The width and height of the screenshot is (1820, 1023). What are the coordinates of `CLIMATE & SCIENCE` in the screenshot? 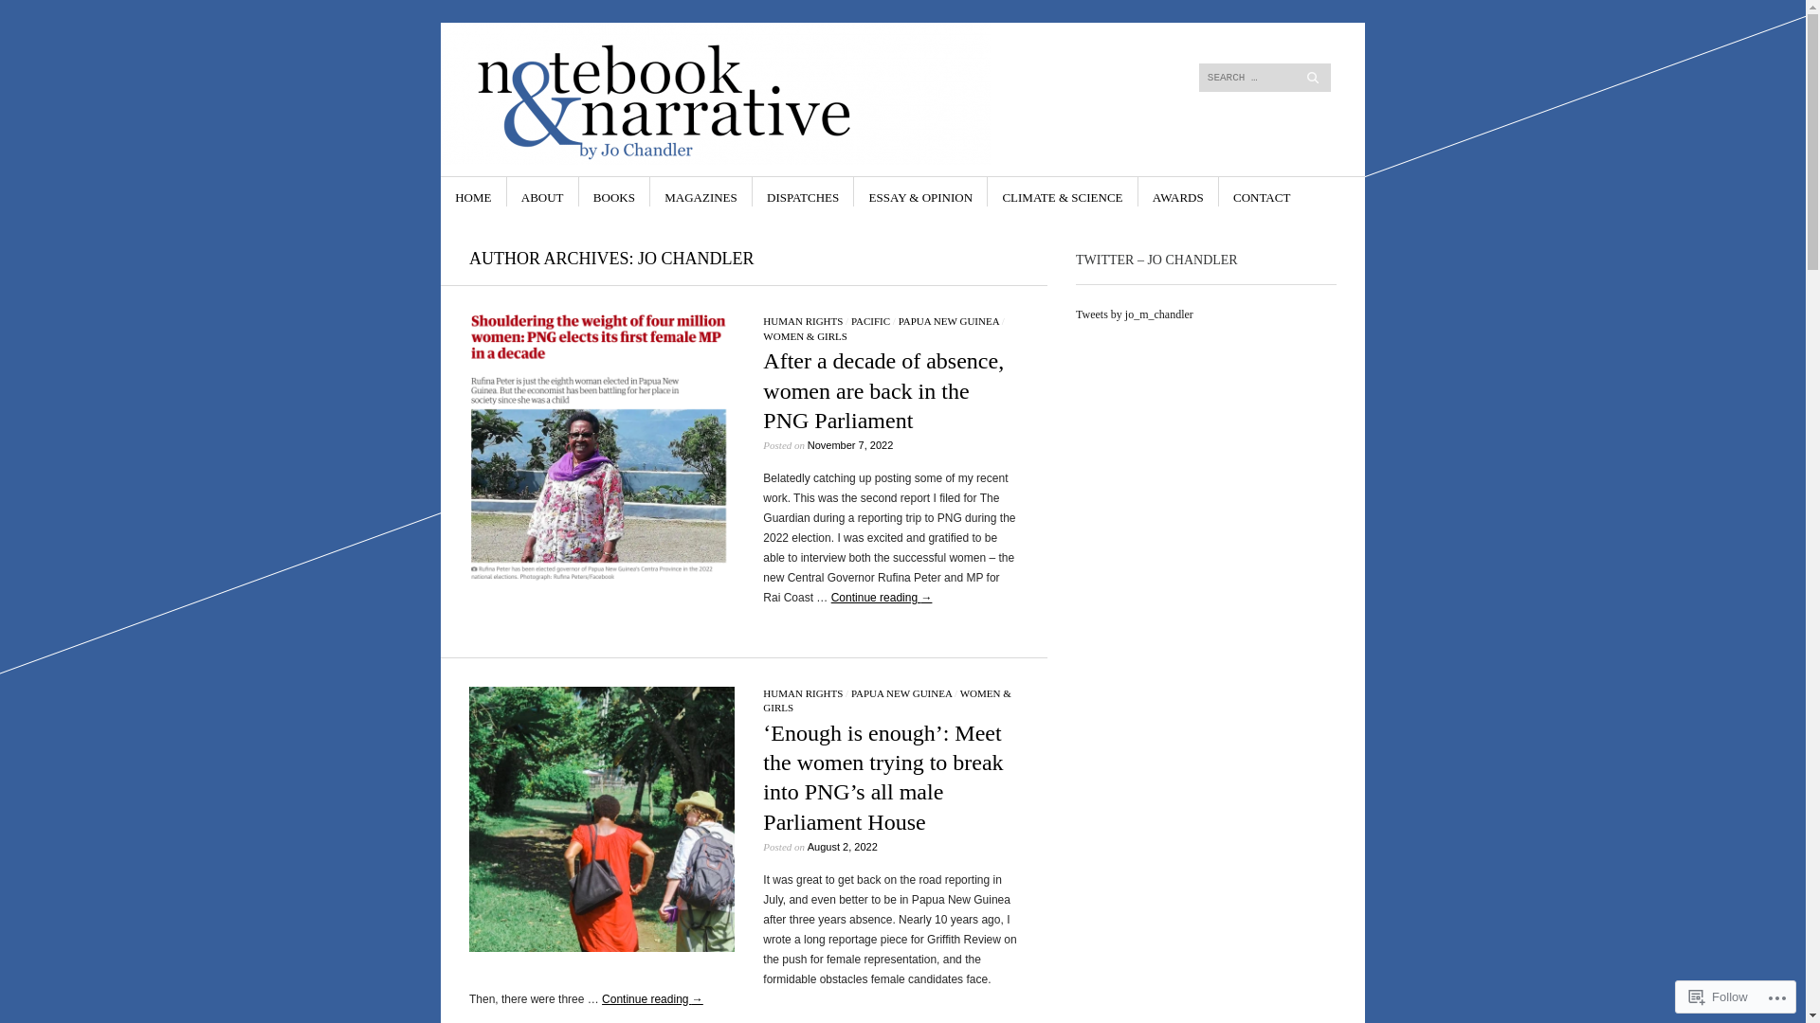 It's located at (1062, 191).